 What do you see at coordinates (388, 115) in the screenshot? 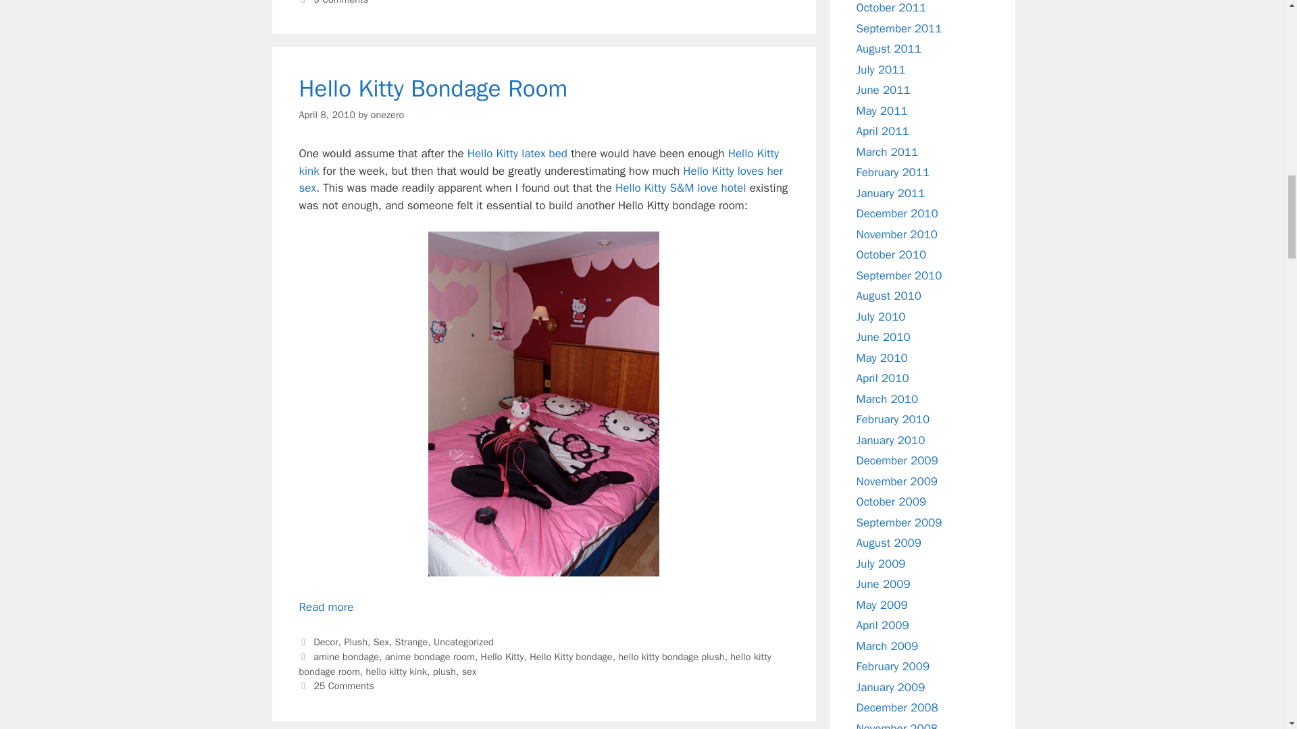
I see `View all posts by onezero` at bounding box center [388, 115].